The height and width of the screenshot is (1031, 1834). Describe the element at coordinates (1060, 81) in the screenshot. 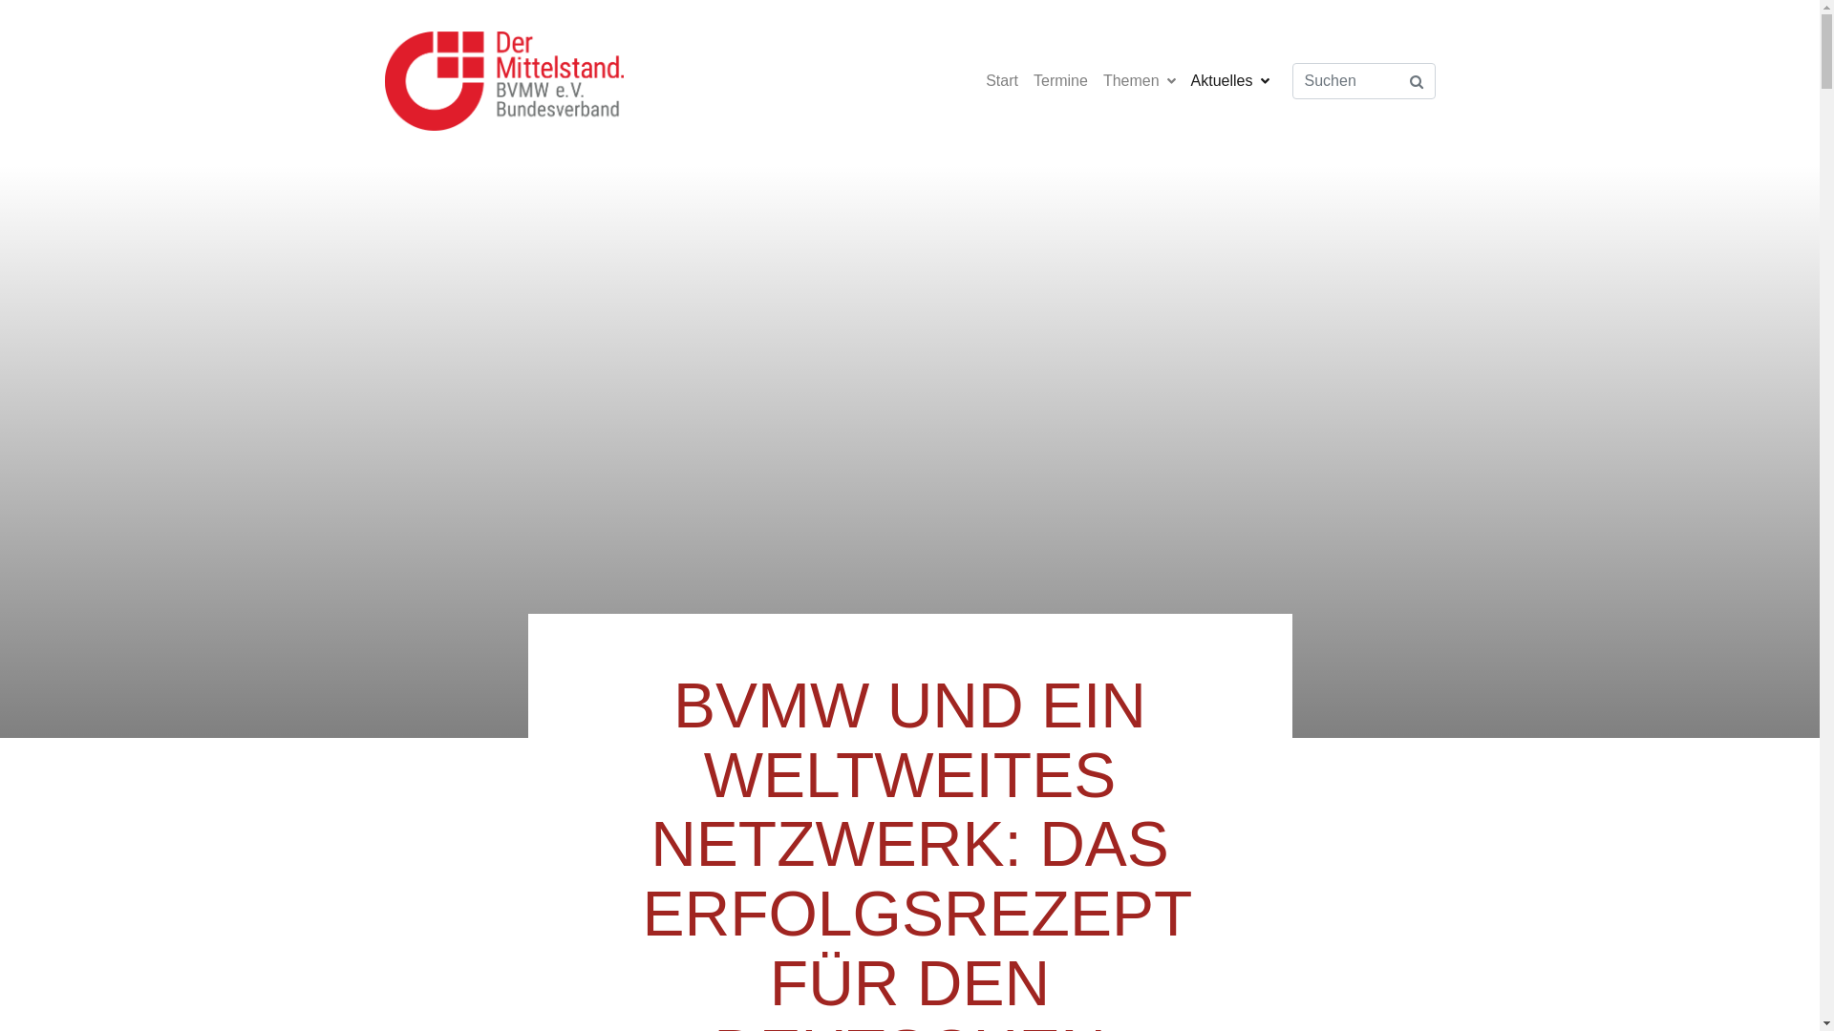

I see `Termine` at that location.